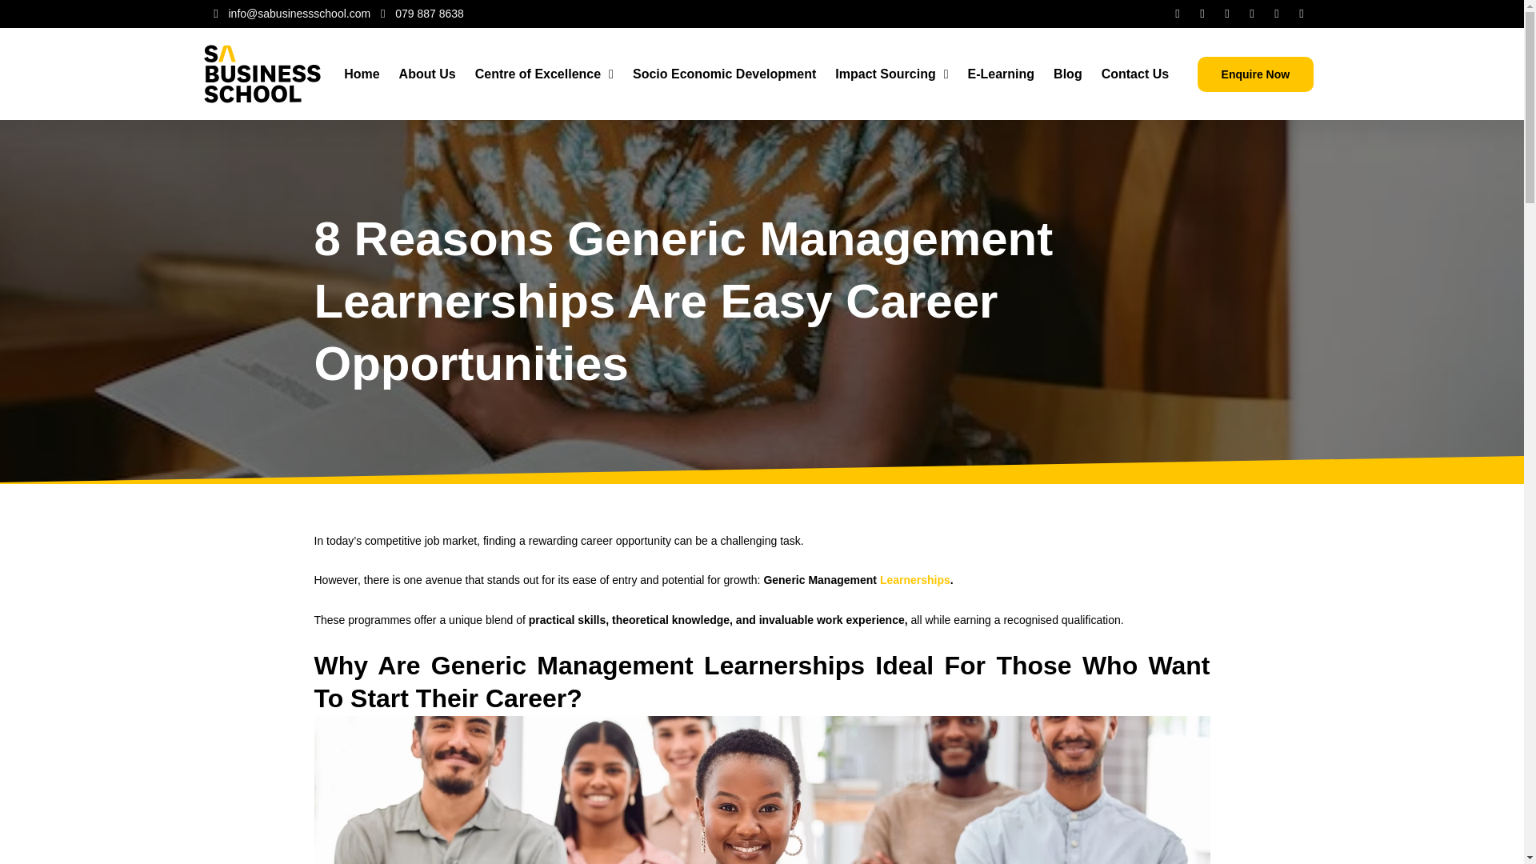  Describe the element at coordinates (891, 74) in the screenshot. I see `Impact Sourcing` at that location.